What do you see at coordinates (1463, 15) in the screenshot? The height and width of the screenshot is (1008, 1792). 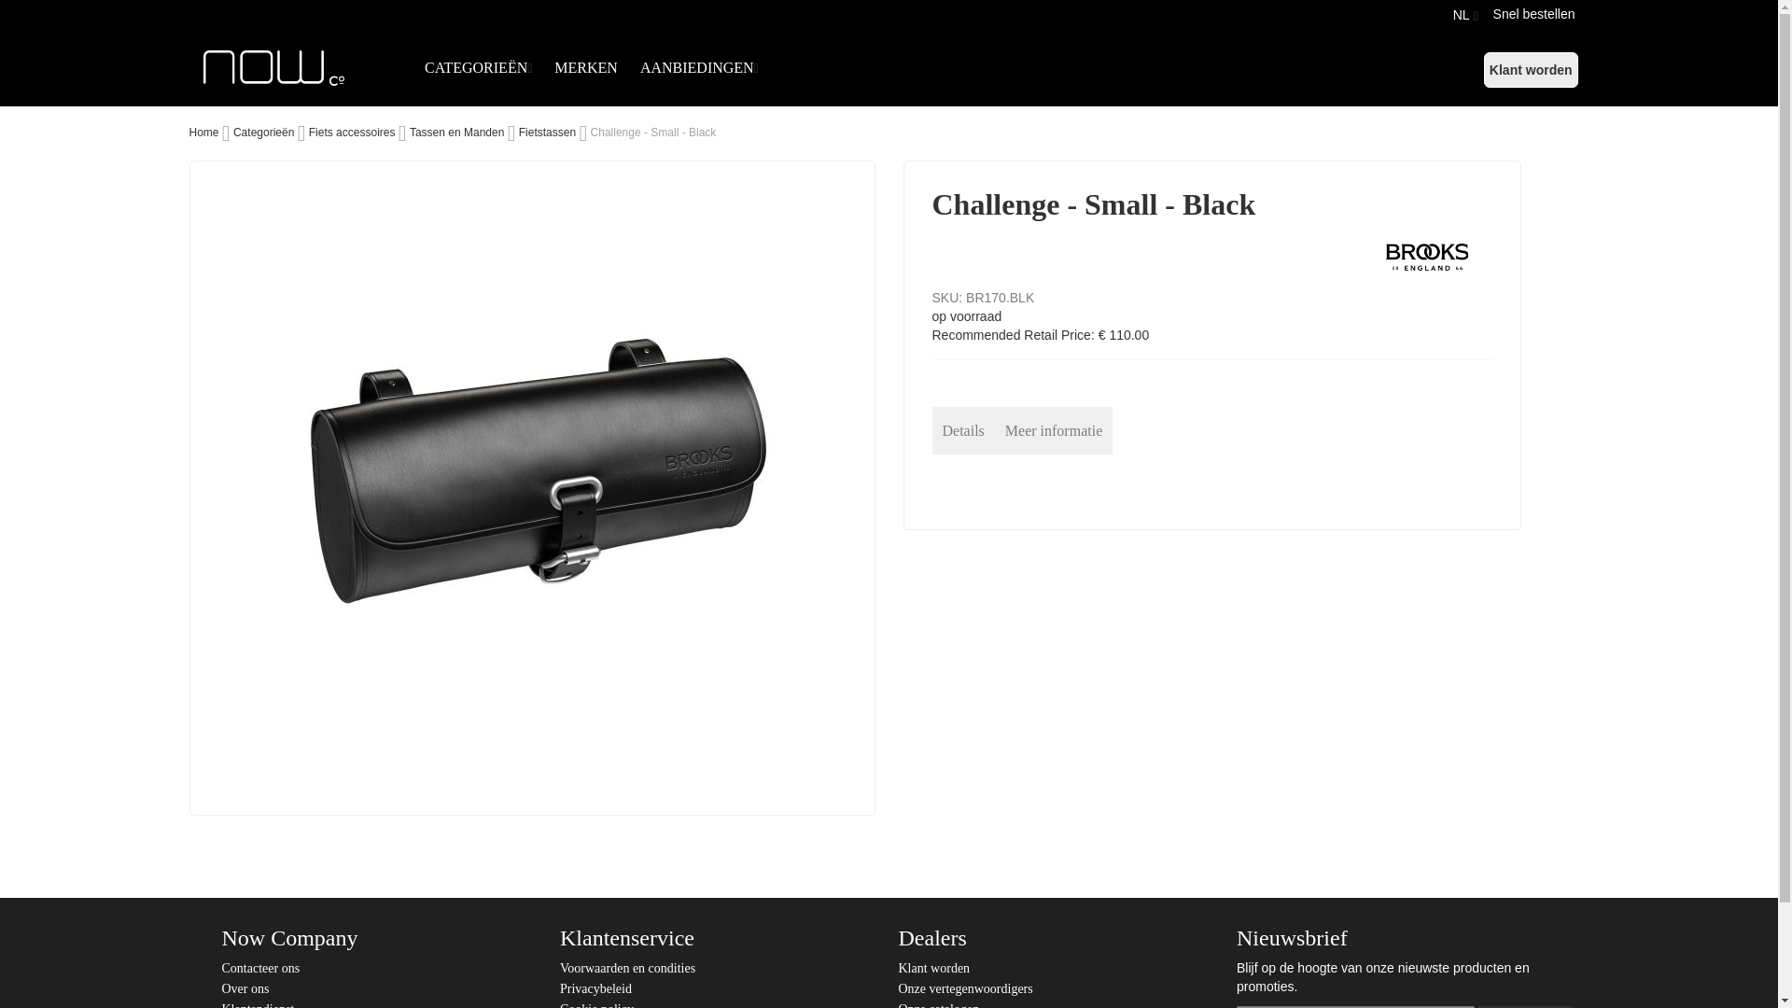 I see `Taal` at bounding box center [1463, 15].